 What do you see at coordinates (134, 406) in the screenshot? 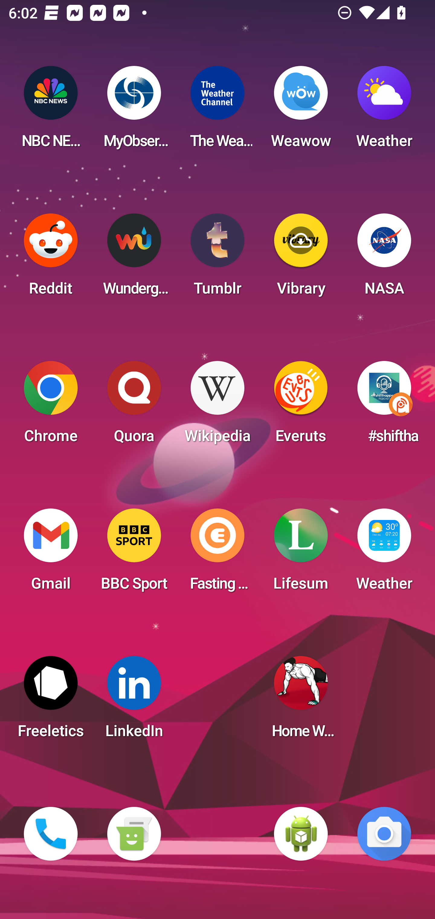
I see `Quora` at bounding box center [134, 406].